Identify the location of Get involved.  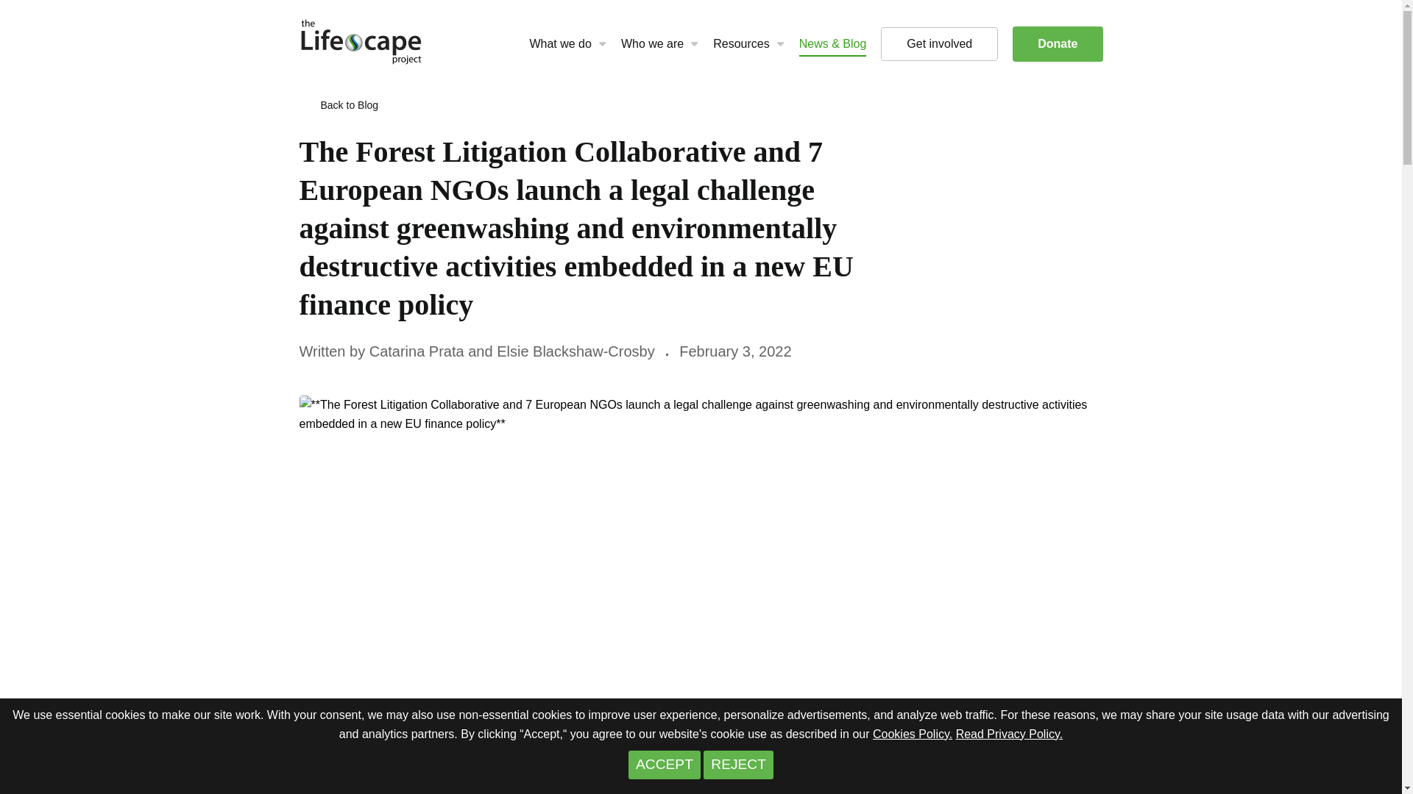
(939, 44).